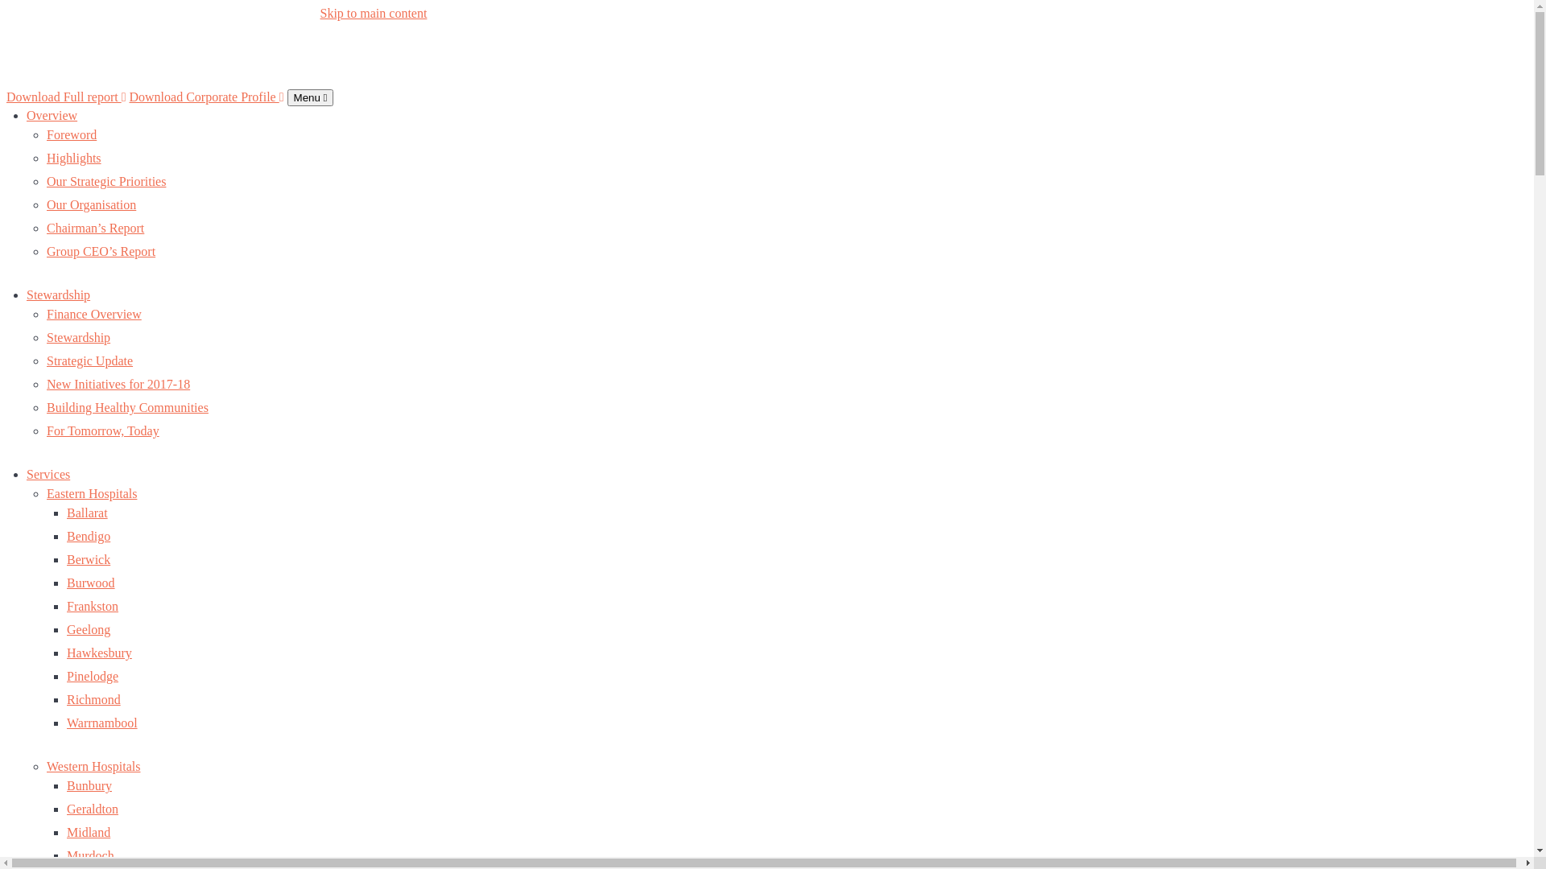 The image size is (1546, 869). What do you see at coordinates (79, 338) in the screenshot?
I see `Stewardship` at bounding box center [79, 338].